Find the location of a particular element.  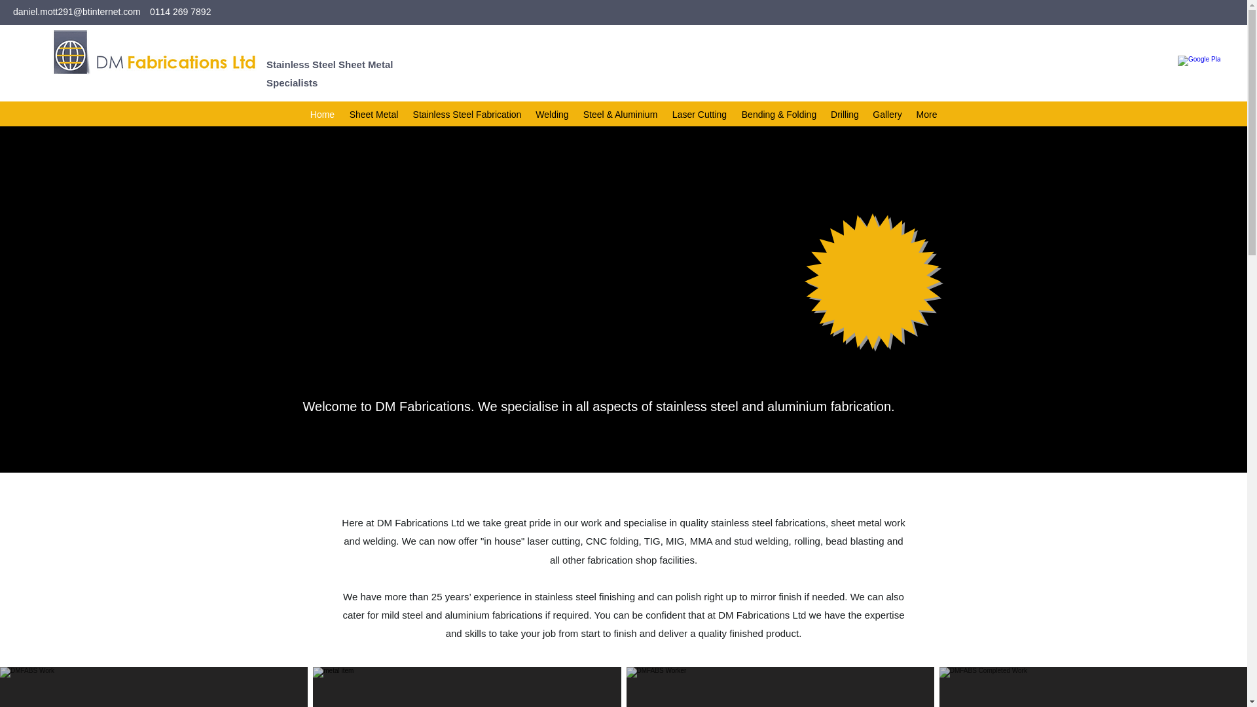

Sheet Metal is located at coordinates (373, 114).